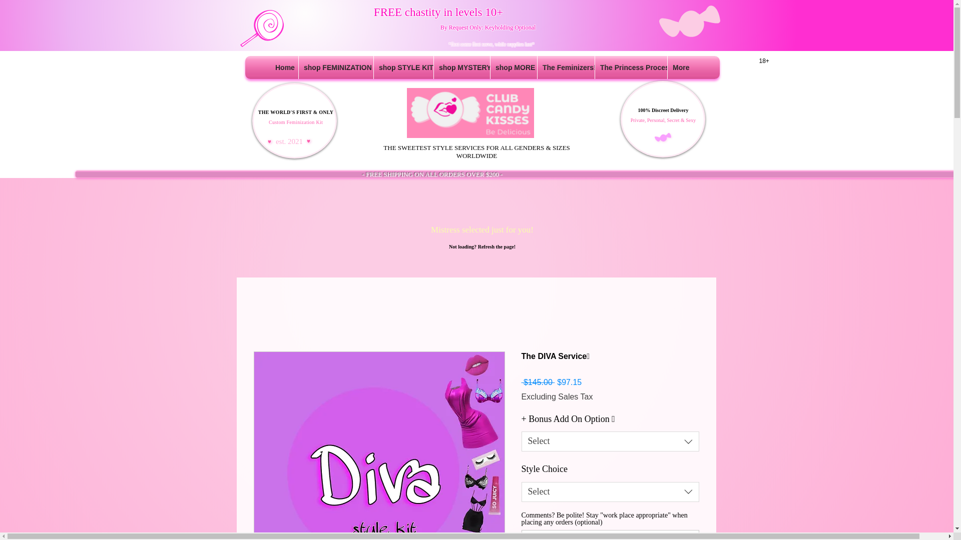  Describe the element at coordinates (284, 67) in the screenshot. I see `Home` at that location.